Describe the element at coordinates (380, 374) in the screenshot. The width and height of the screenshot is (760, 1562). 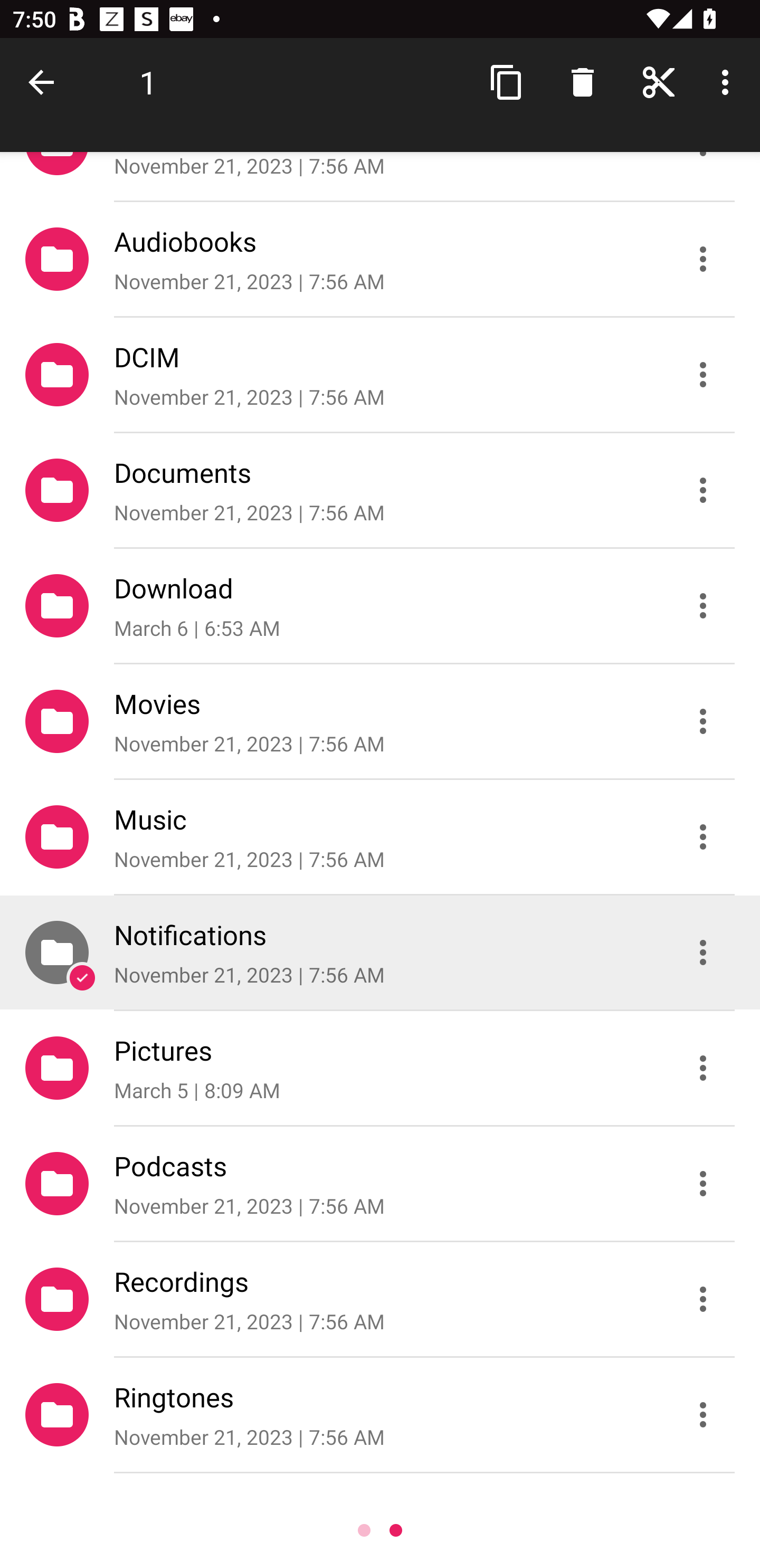
I see `DCIM November 21, 2023 | 7:56 AM` at that location.